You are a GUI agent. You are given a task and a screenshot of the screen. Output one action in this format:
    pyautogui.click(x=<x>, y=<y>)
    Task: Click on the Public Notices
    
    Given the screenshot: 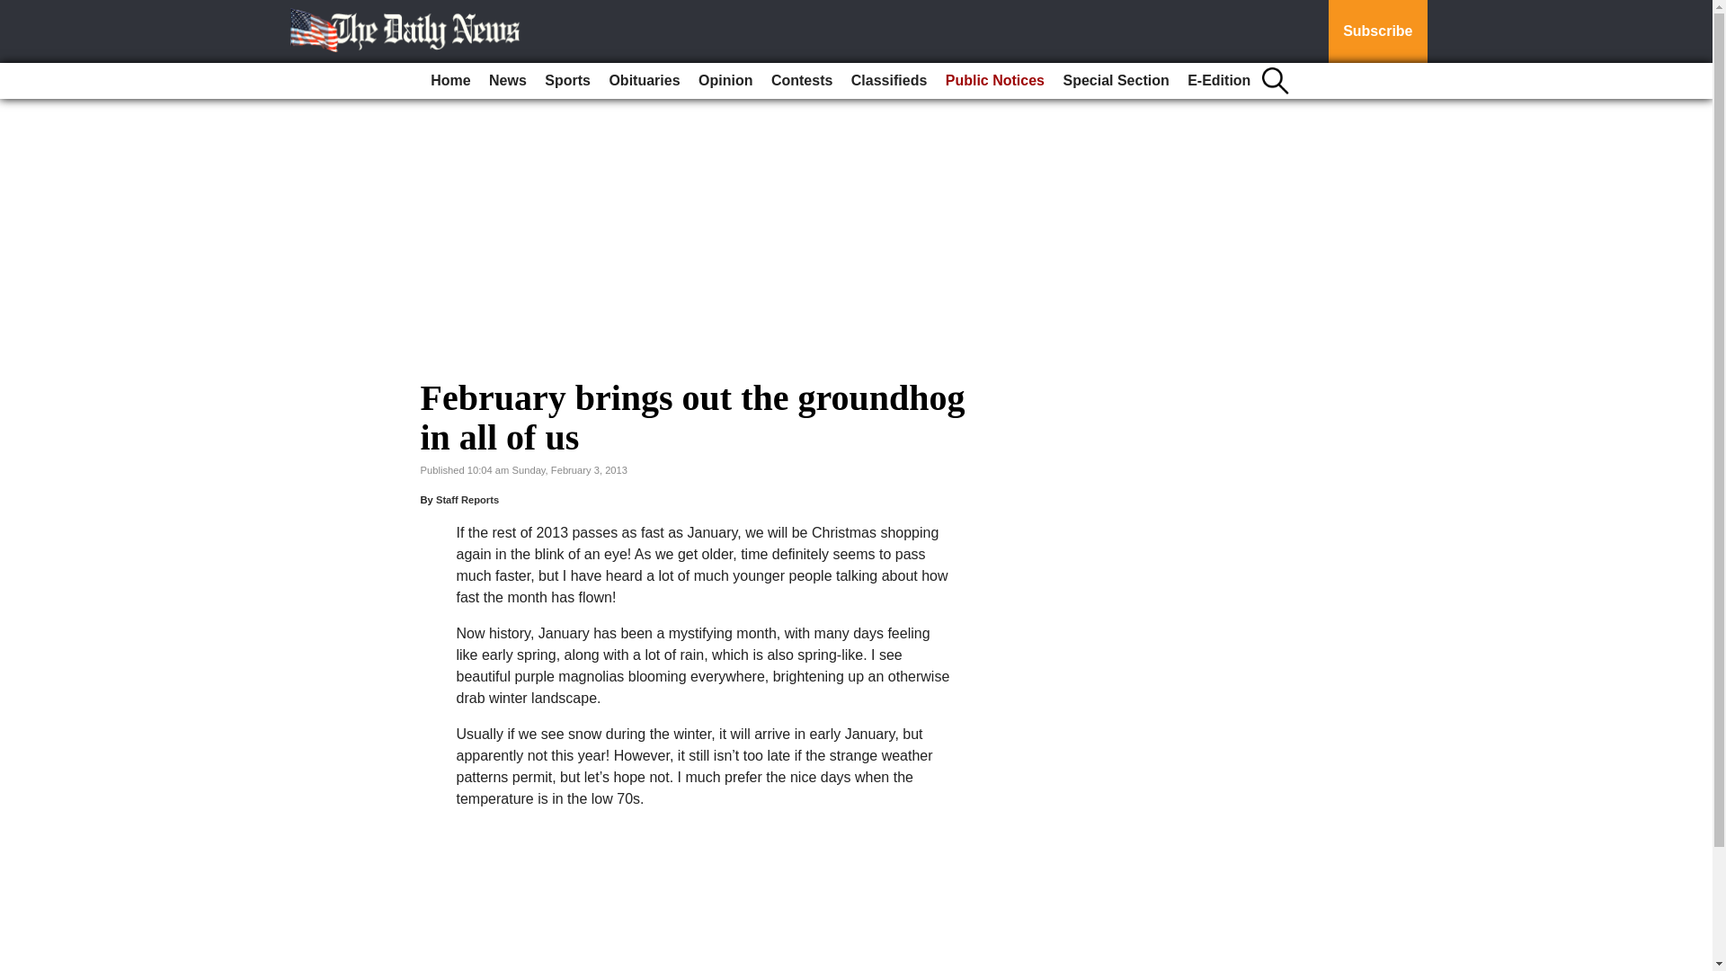 What is the action you would take?
    pyautogui.click(x=994, y=81)
    